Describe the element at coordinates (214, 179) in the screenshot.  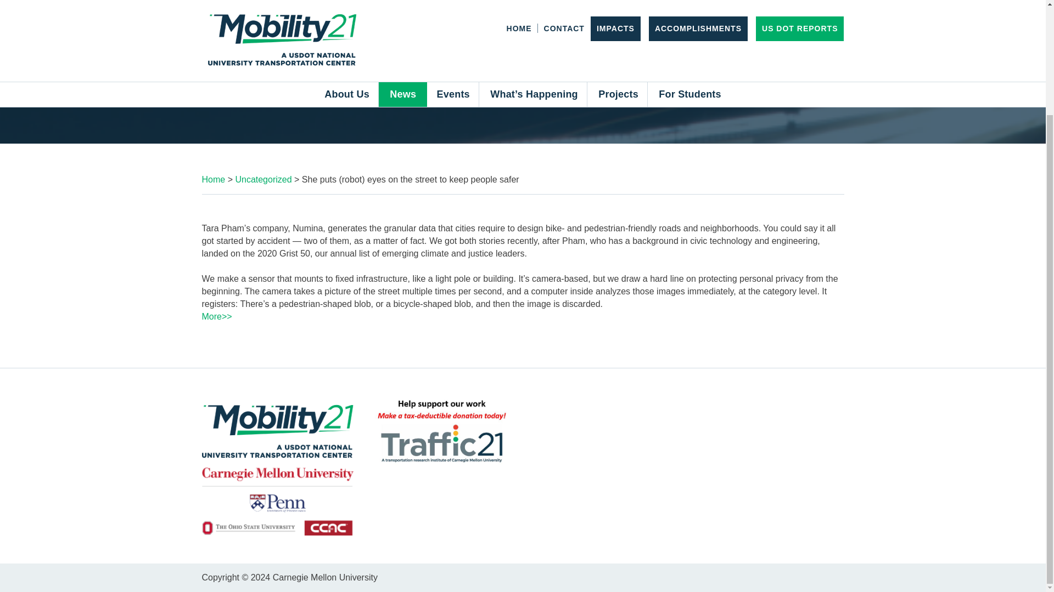
I see `Go to M21.` at that location.